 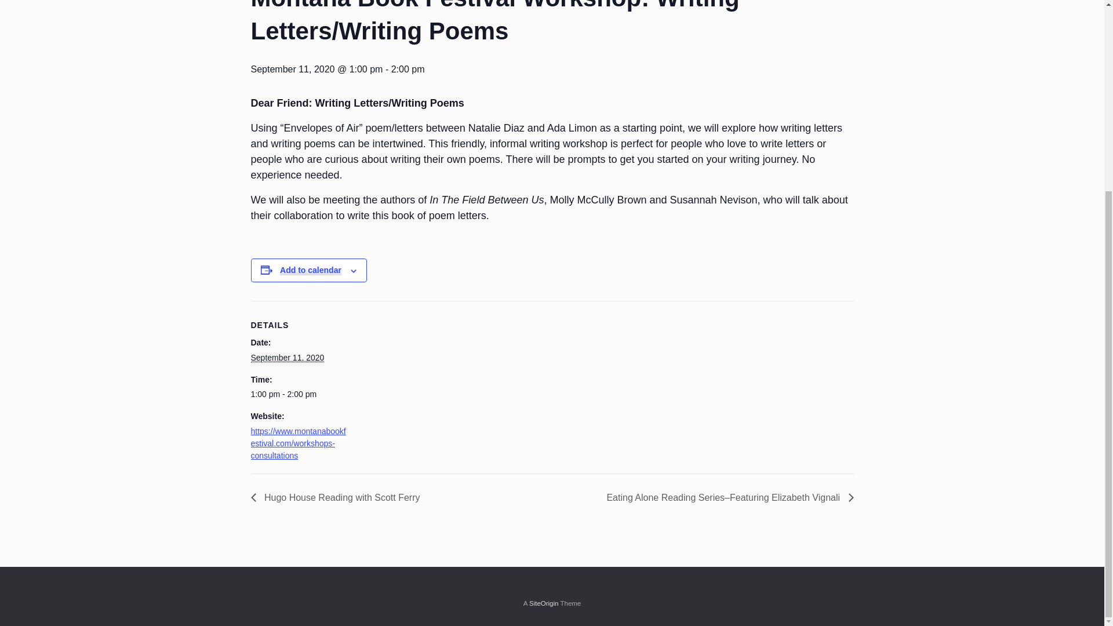 What do you see at coordinates (287, 358) in the screenshot?
I see `2020-09-11` at bounding box center [287, 358].